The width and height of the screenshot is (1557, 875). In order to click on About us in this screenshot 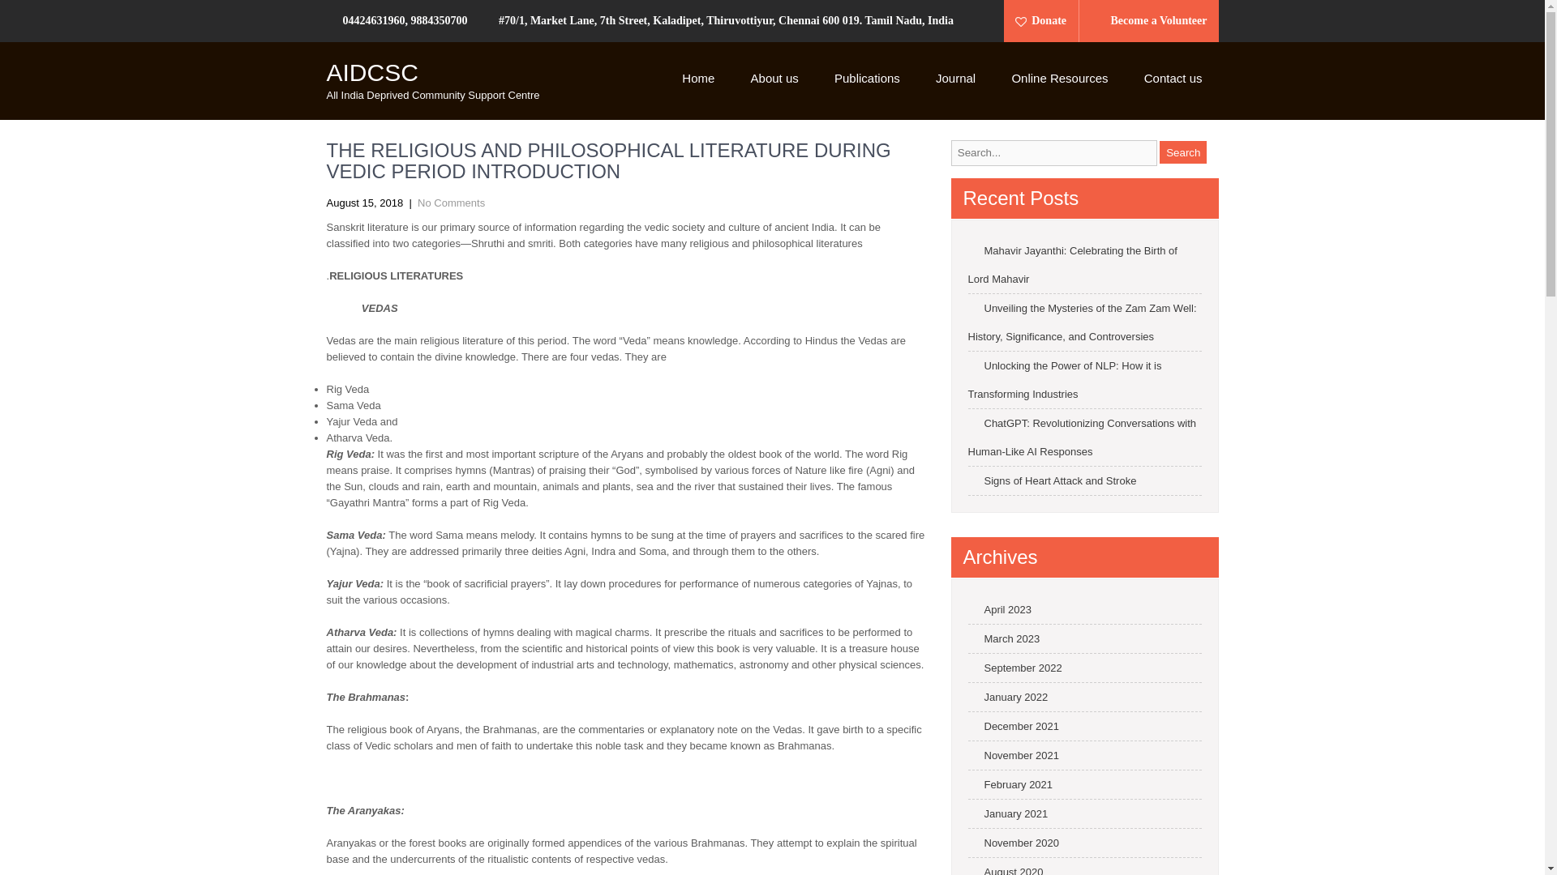, I will do `click(774, 79)`.